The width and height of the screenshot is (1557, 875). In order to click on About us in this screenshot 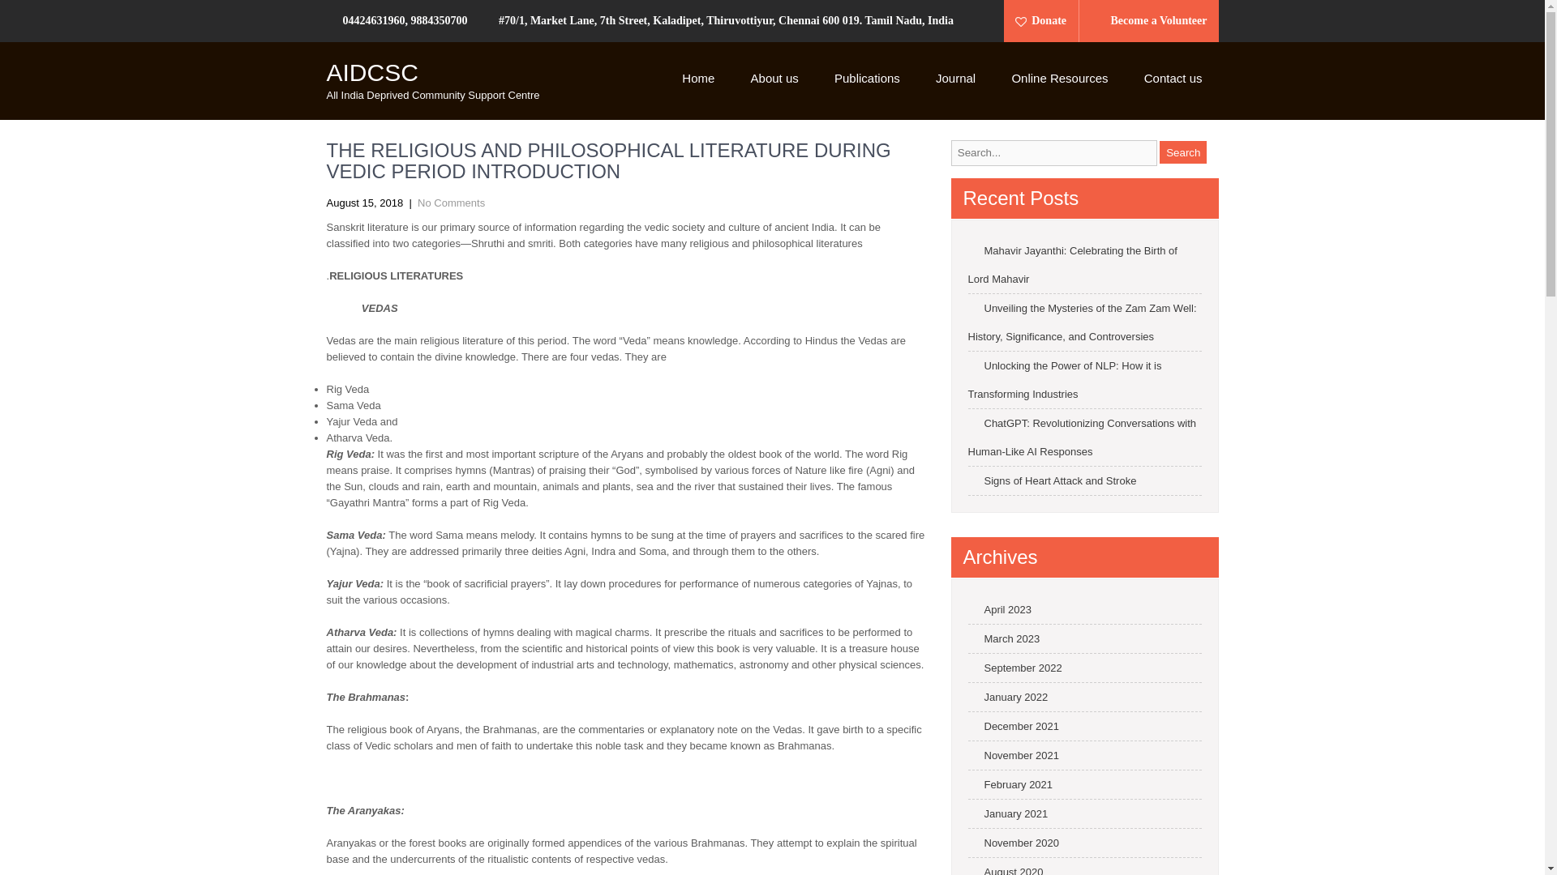, I will do `click(774, 79)`.